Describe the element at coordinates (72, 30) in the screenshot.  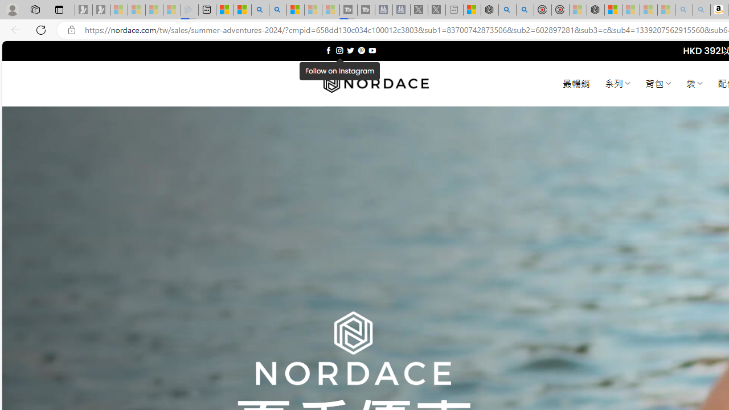
I see `View site information` at that location.